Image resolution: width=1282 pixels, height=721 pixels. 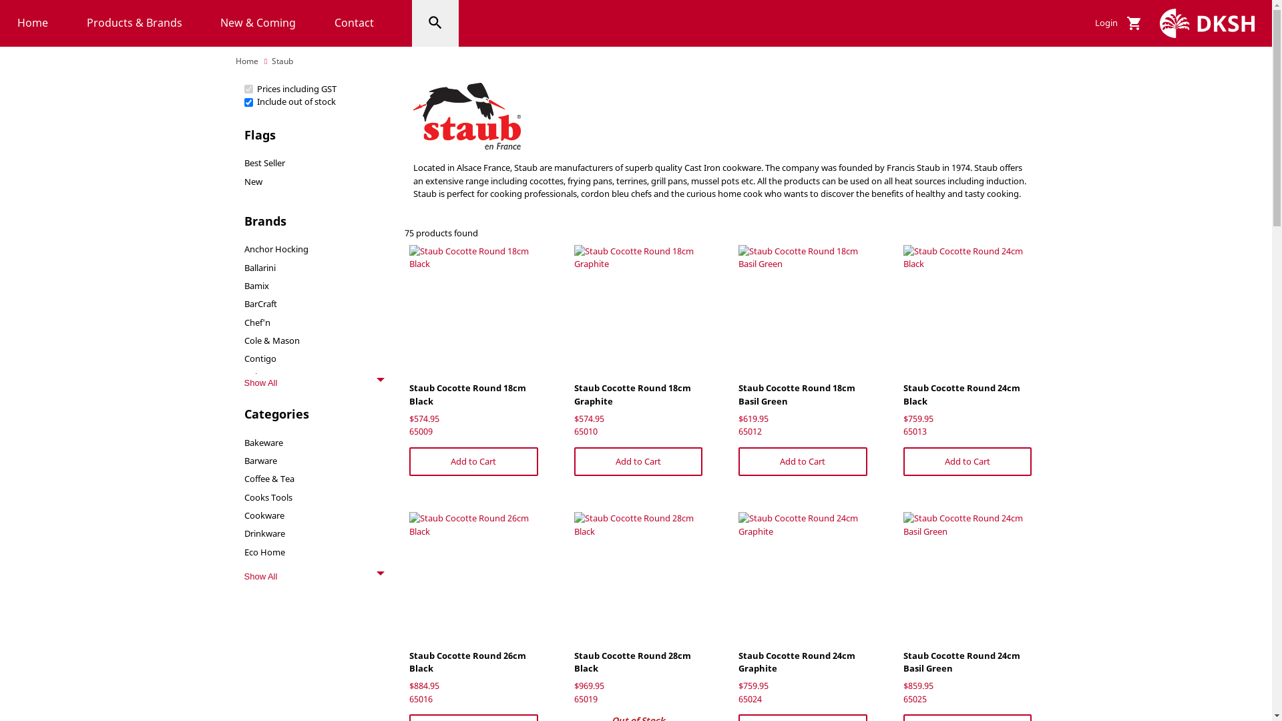 What do you see at coordinates (968, 360) in the screenshot?
I see `Staub Cocotte Round 24cm Black
$759.95
65013
Add to Cart` at bounding box center [968, 360].